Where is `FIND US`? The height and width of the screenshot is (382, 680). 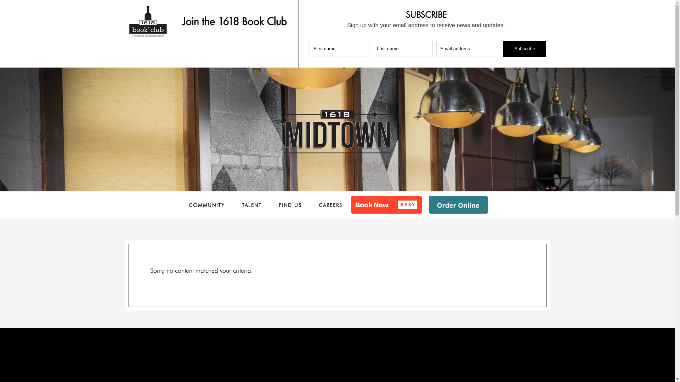
FIND US is located at coordinates (290, 205).